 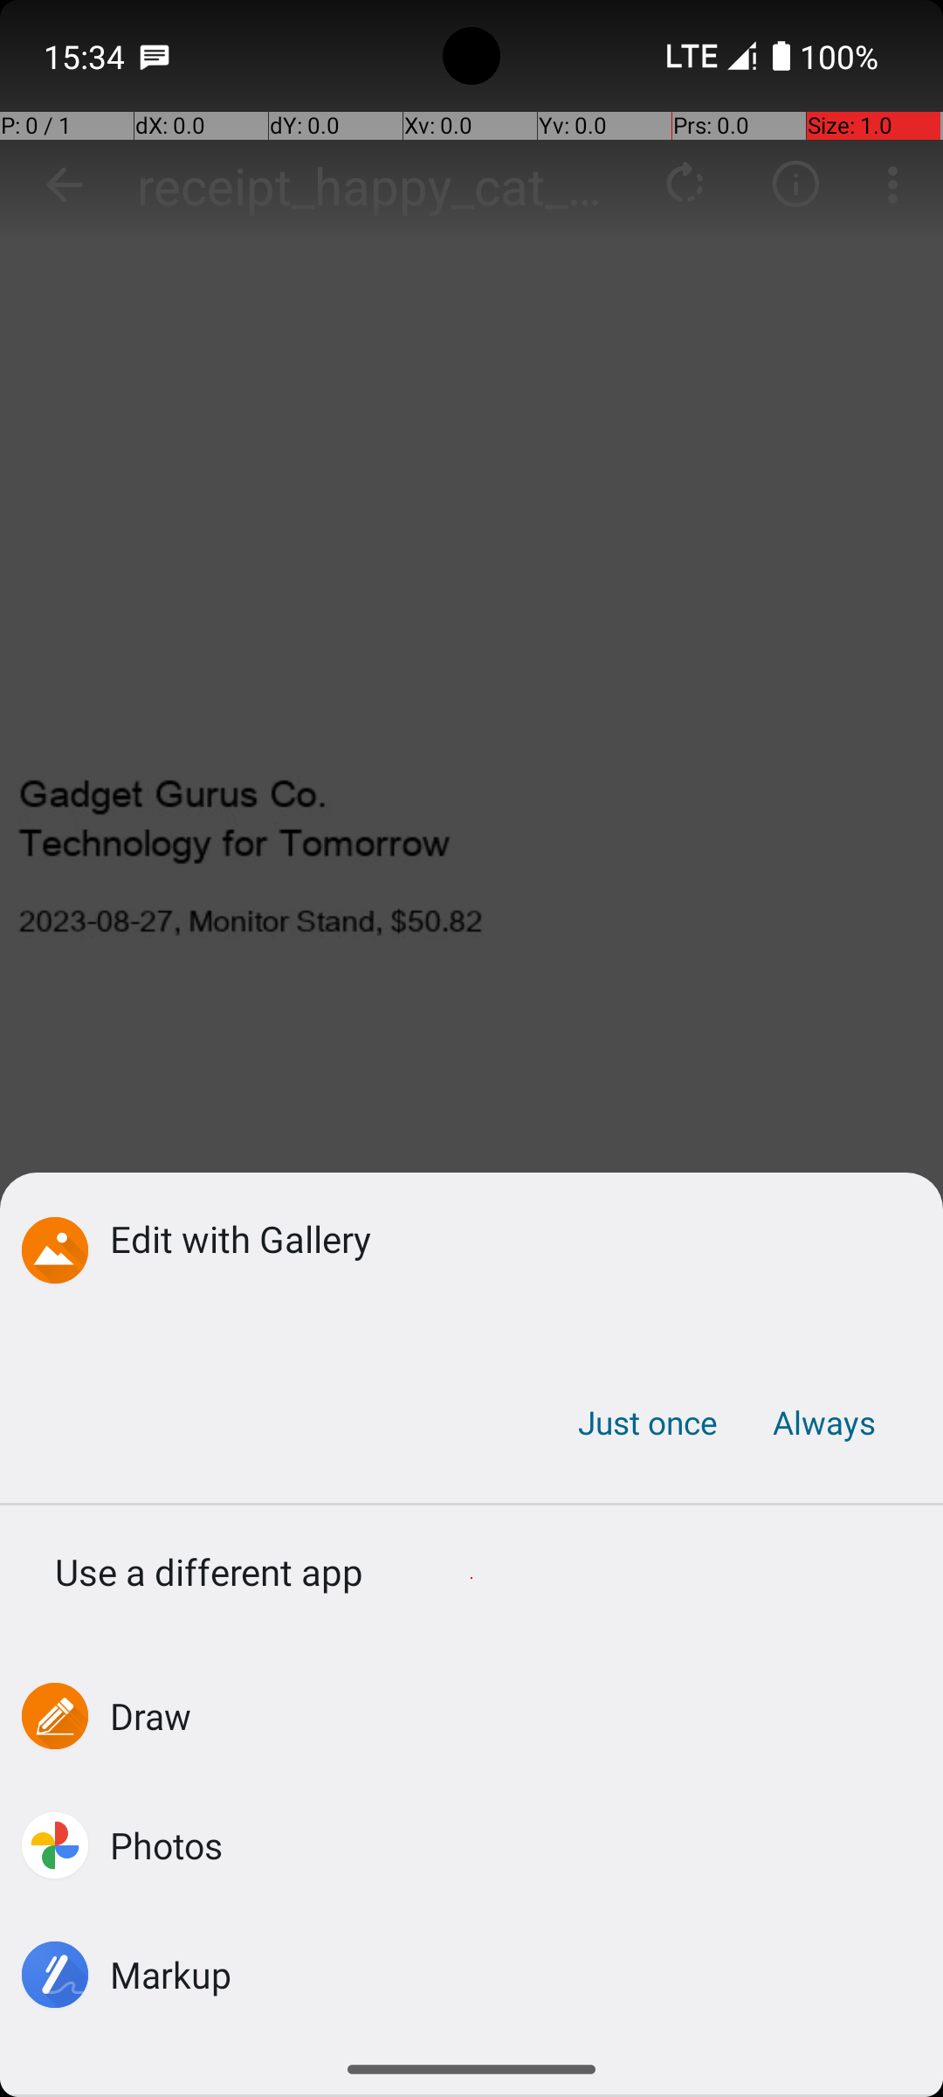 What do you see at coordinates (499, 1239) in the screenshot?
I see `Edit with Gallery` at bounding box center [499, 1239].